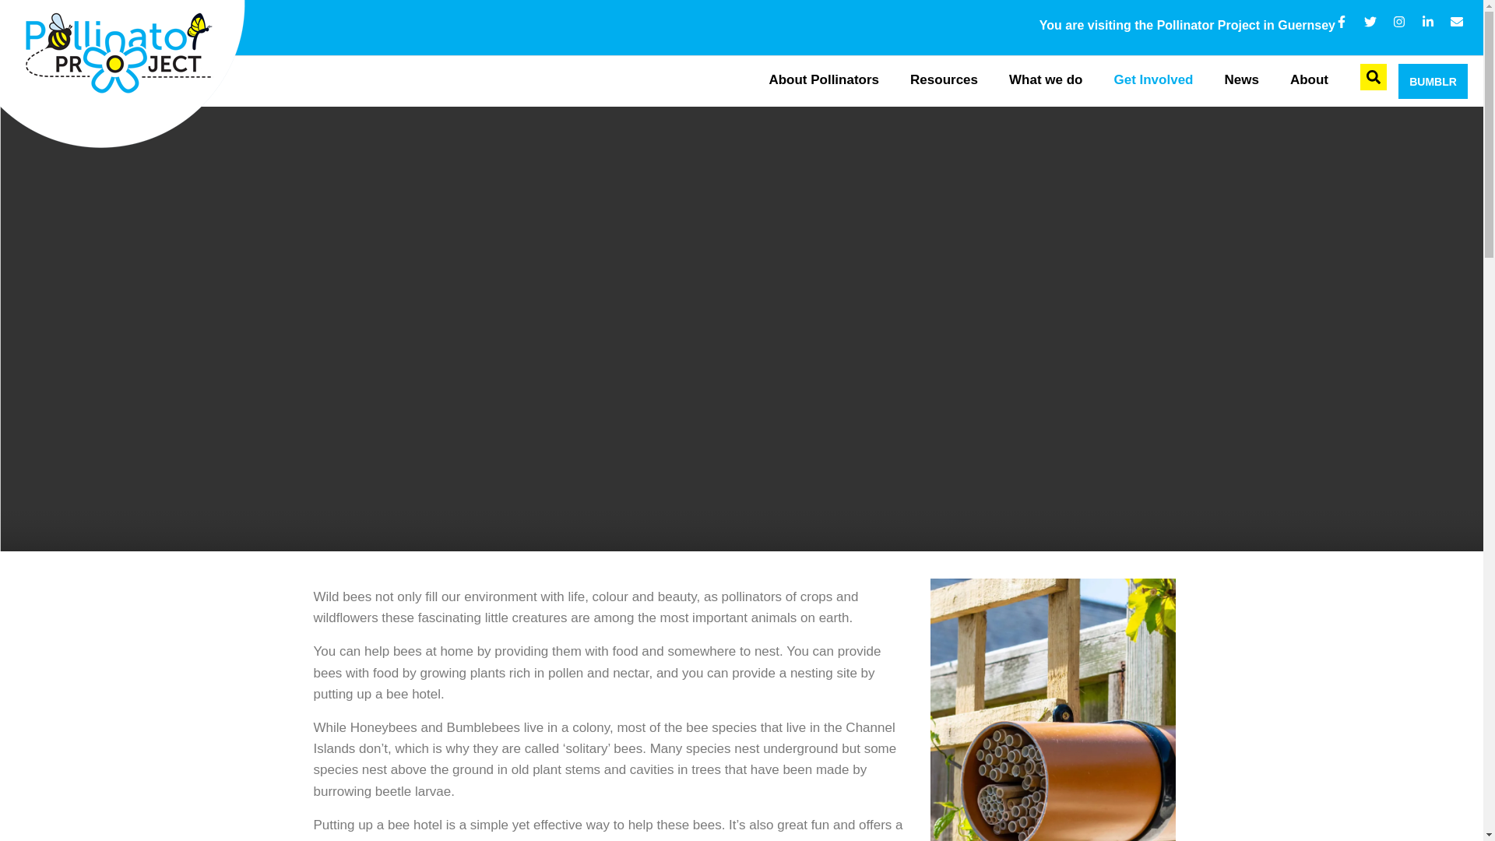  Describe the element at coordinates (944, 81) in the screenshot. I see `Resources` at that location.